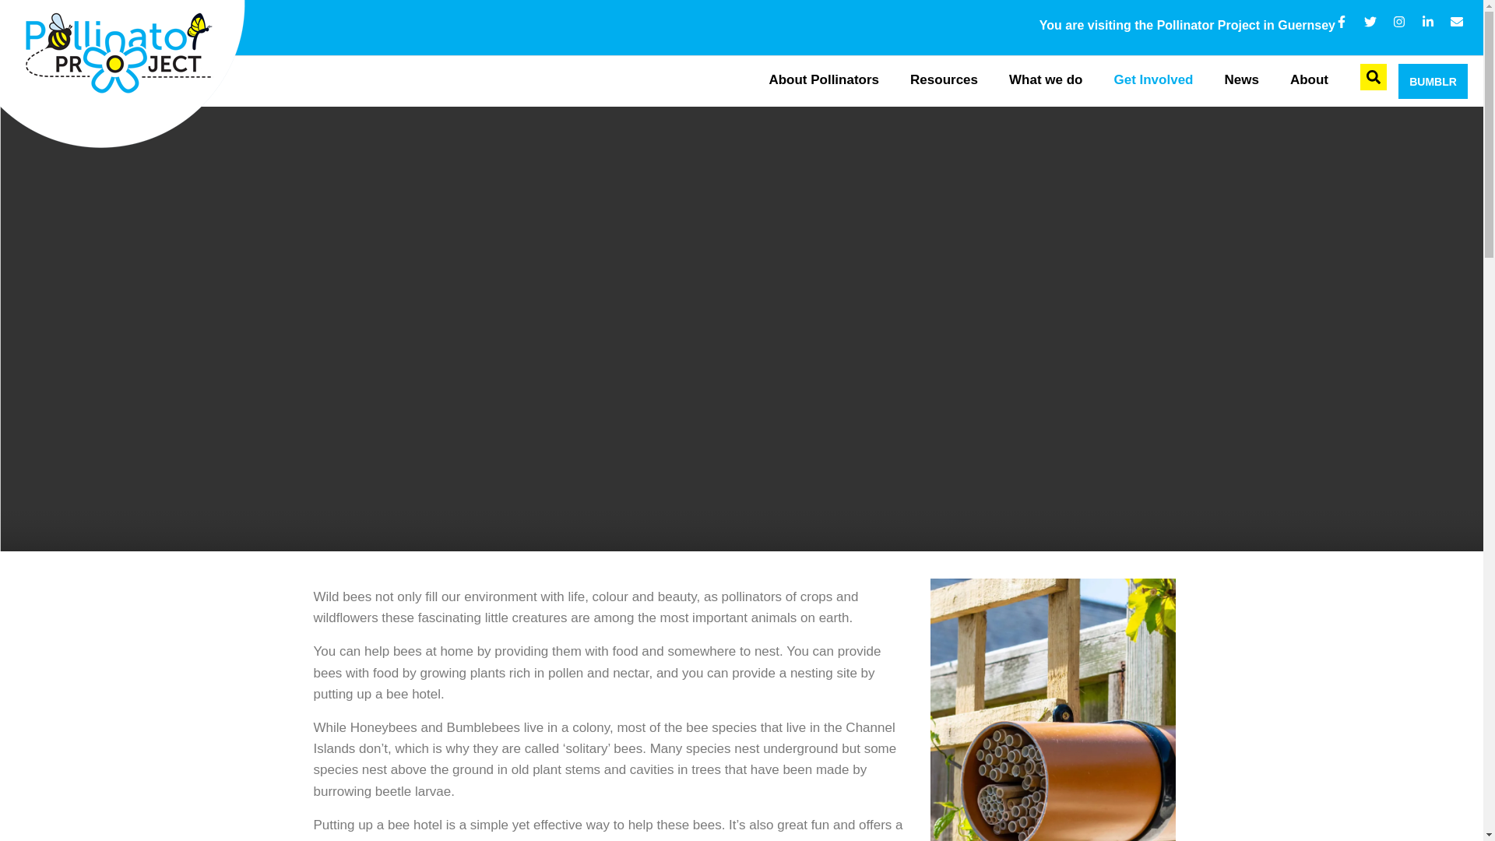  Describe the element at coordinates (944, 81) in the screenshot. I see `Resources` at that location.